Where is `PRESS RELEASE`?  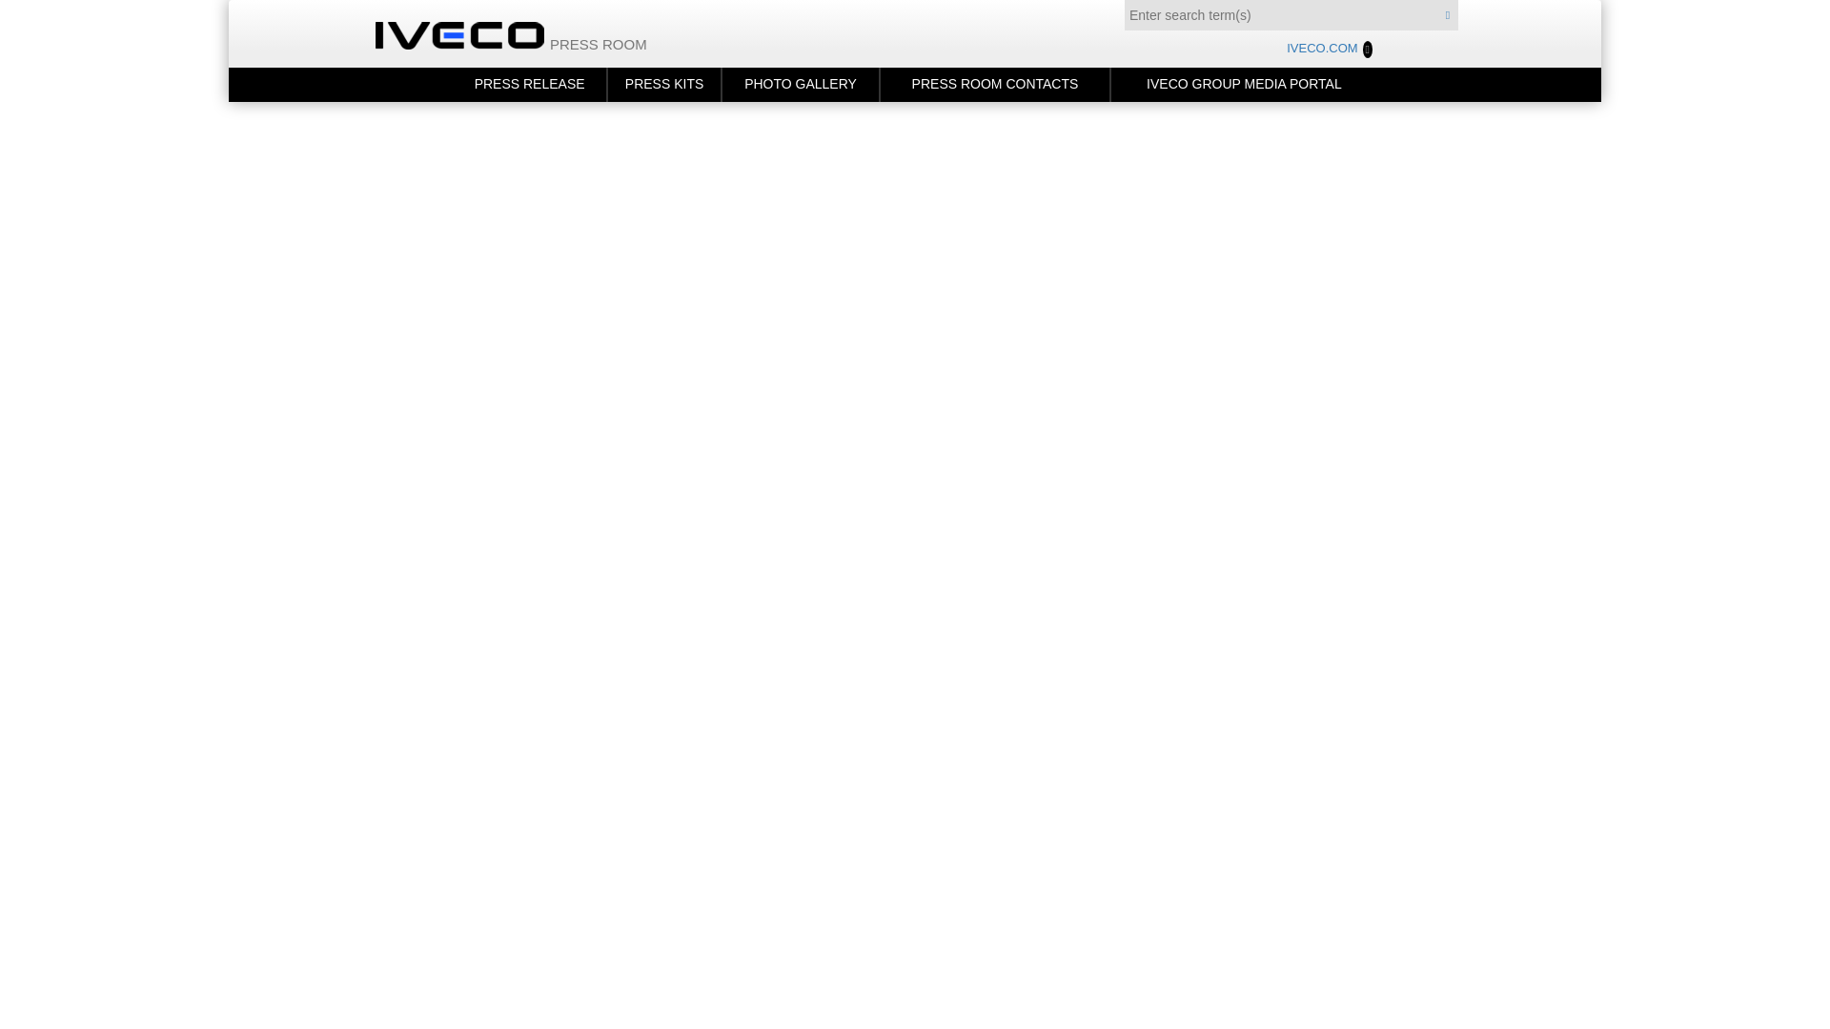
PRESS RELEASE is located at coordinates (528, 84).